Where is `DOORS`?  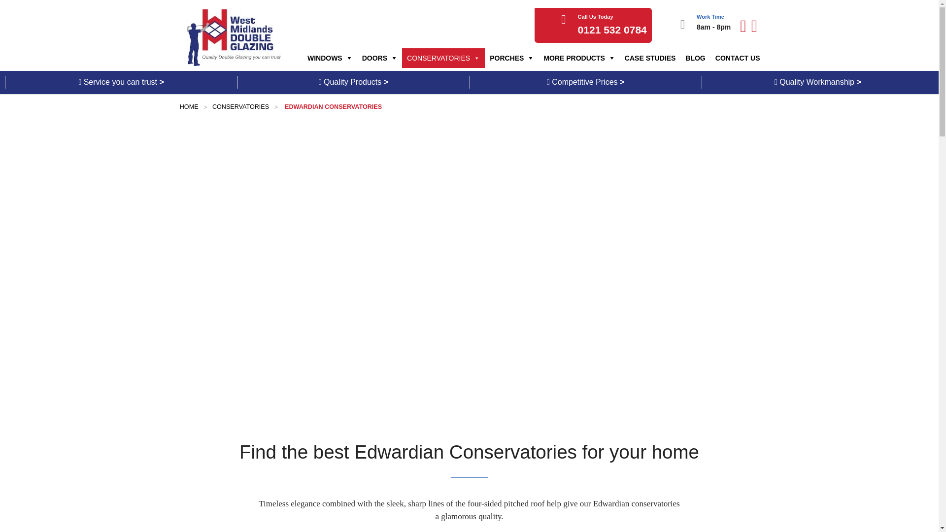 DOORS is located at coordinates (379, 58).